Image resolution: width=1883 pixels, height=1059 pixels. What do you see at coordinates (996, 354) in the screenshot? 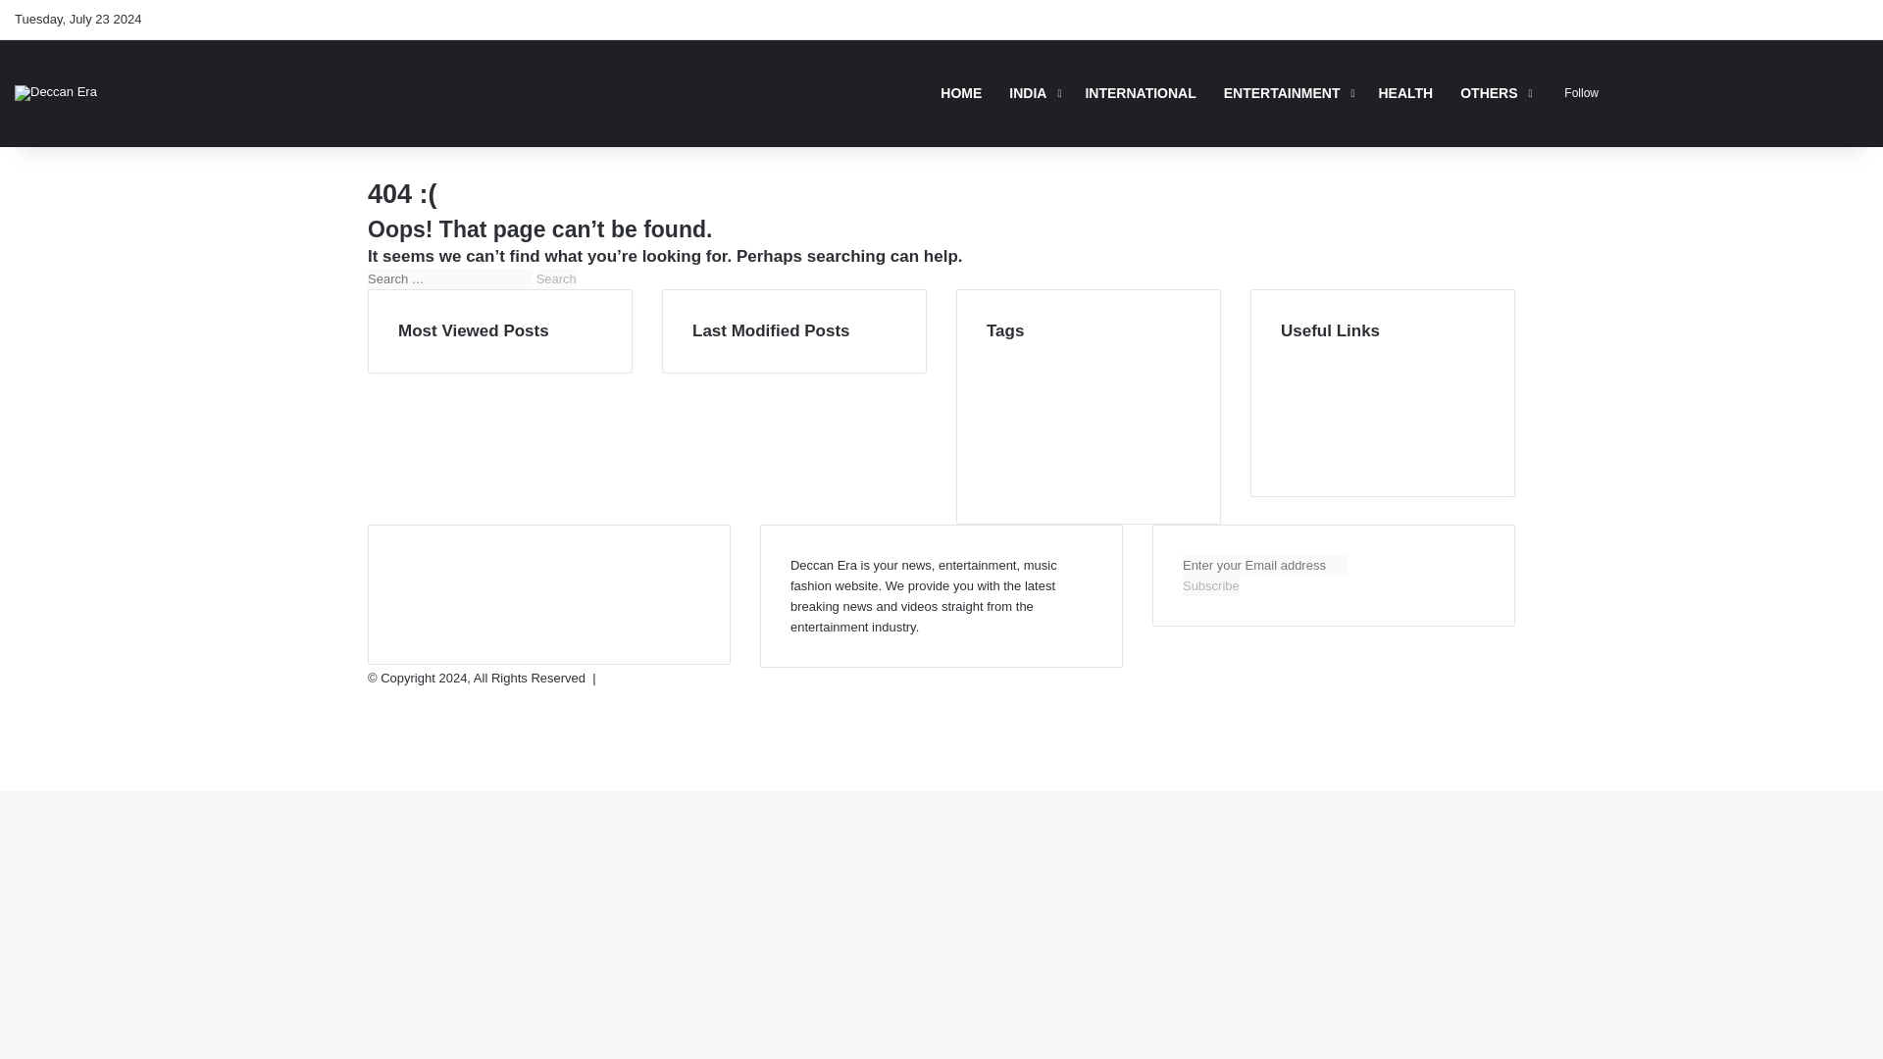
I see `BJD` at bounding box center [996, 354].